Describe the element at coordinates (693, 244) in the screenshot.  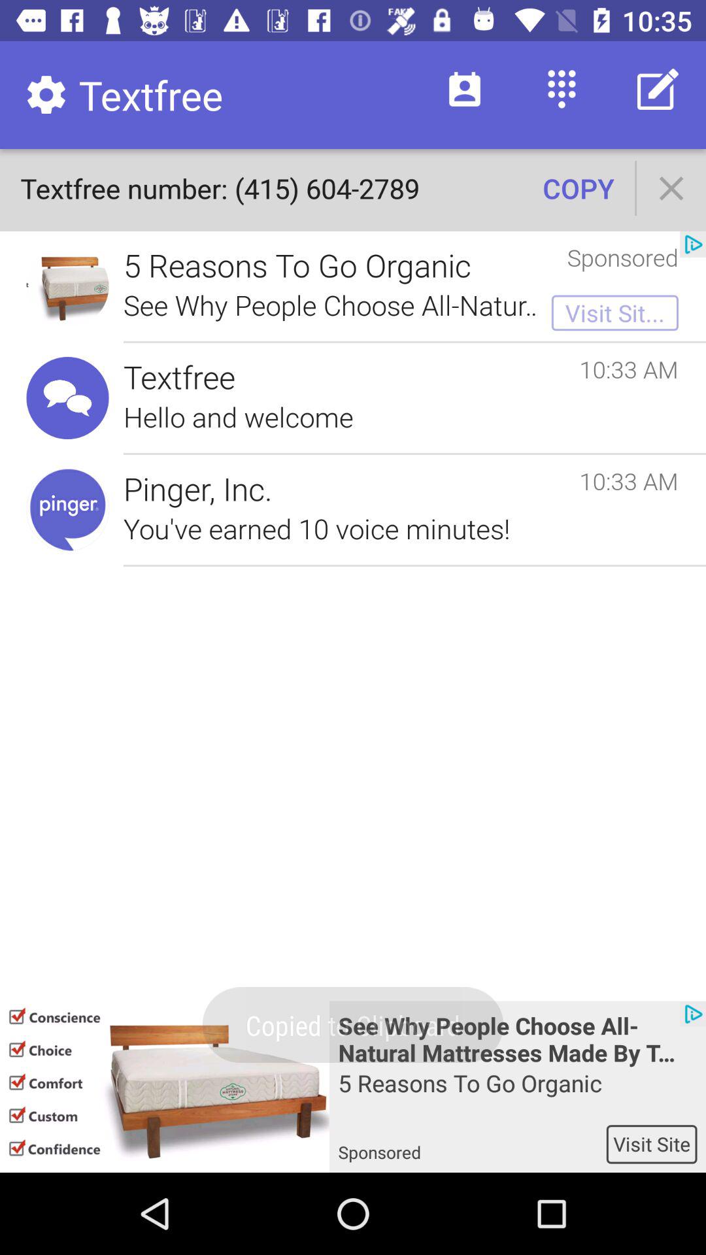
I see `click on icon next to sponsored at top right corner of the page` at that location.